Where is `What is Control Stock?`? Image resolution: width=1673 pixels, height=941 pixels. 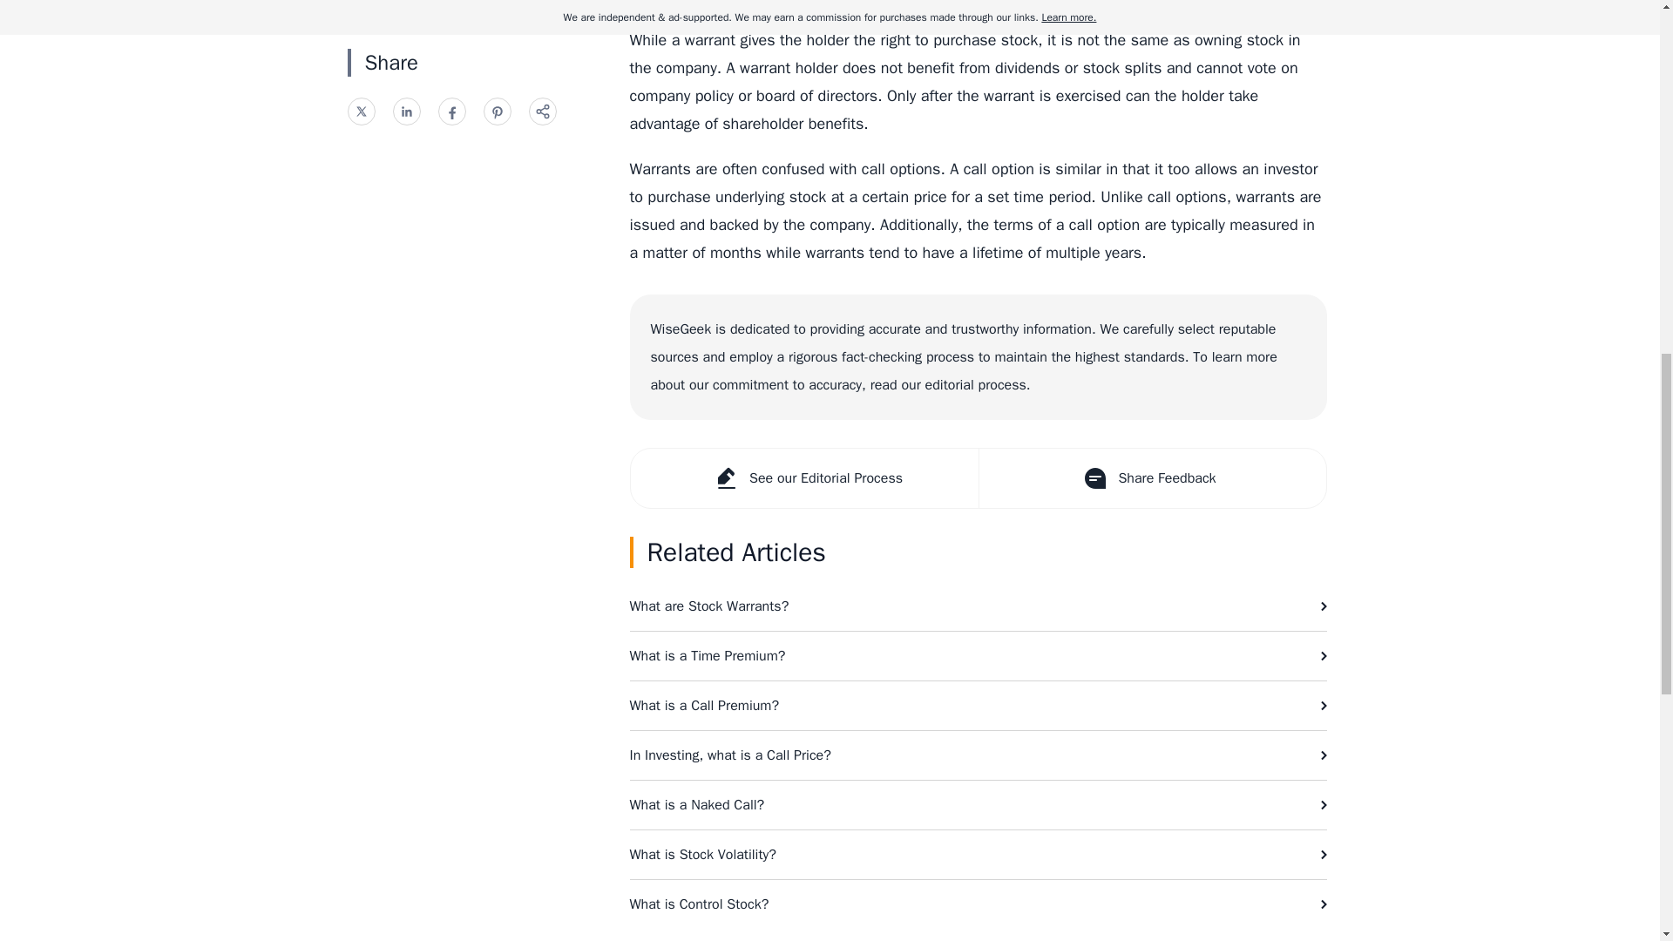 What is Control Stock? is located at coordinates (978, 904).